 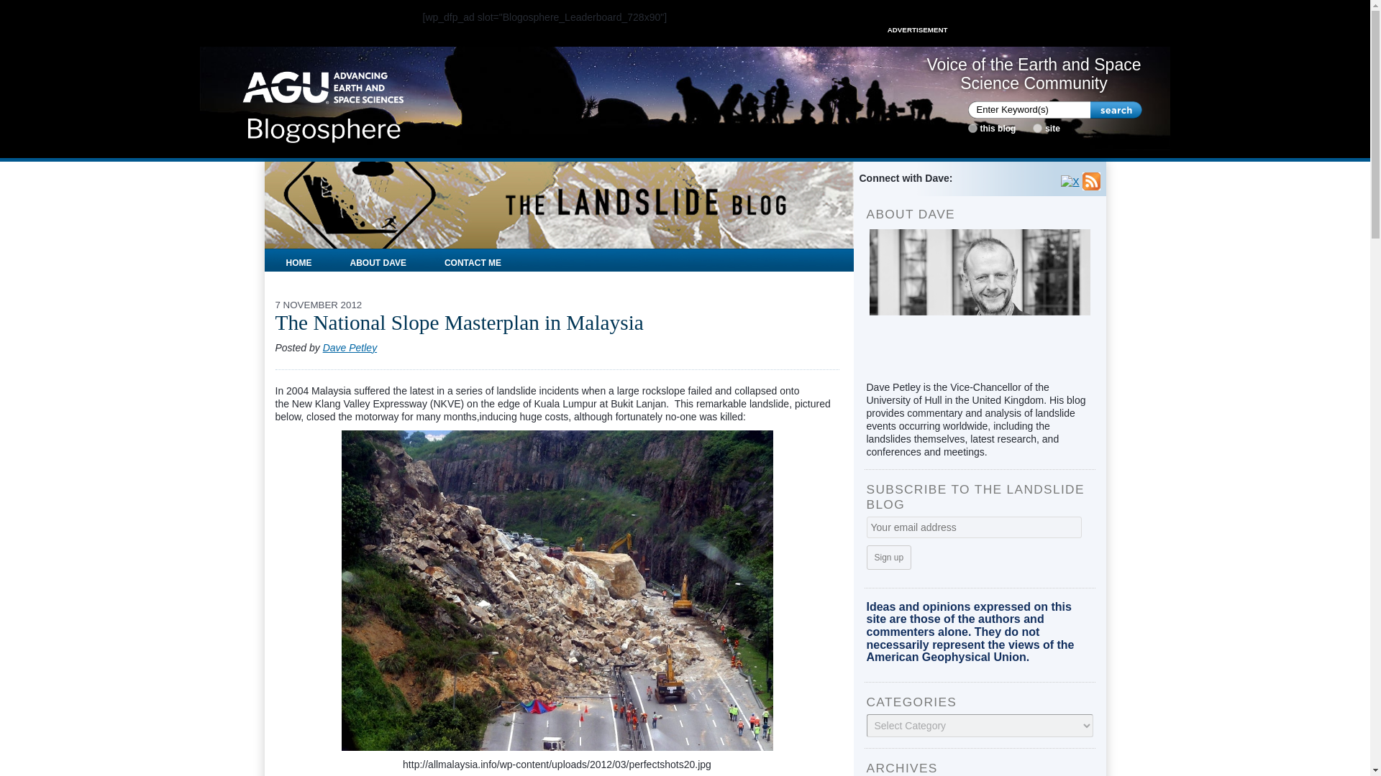 What do you see at coordinates (298, 260) in the screenshot?
I see `HOME` at bounding box center [298, 260].